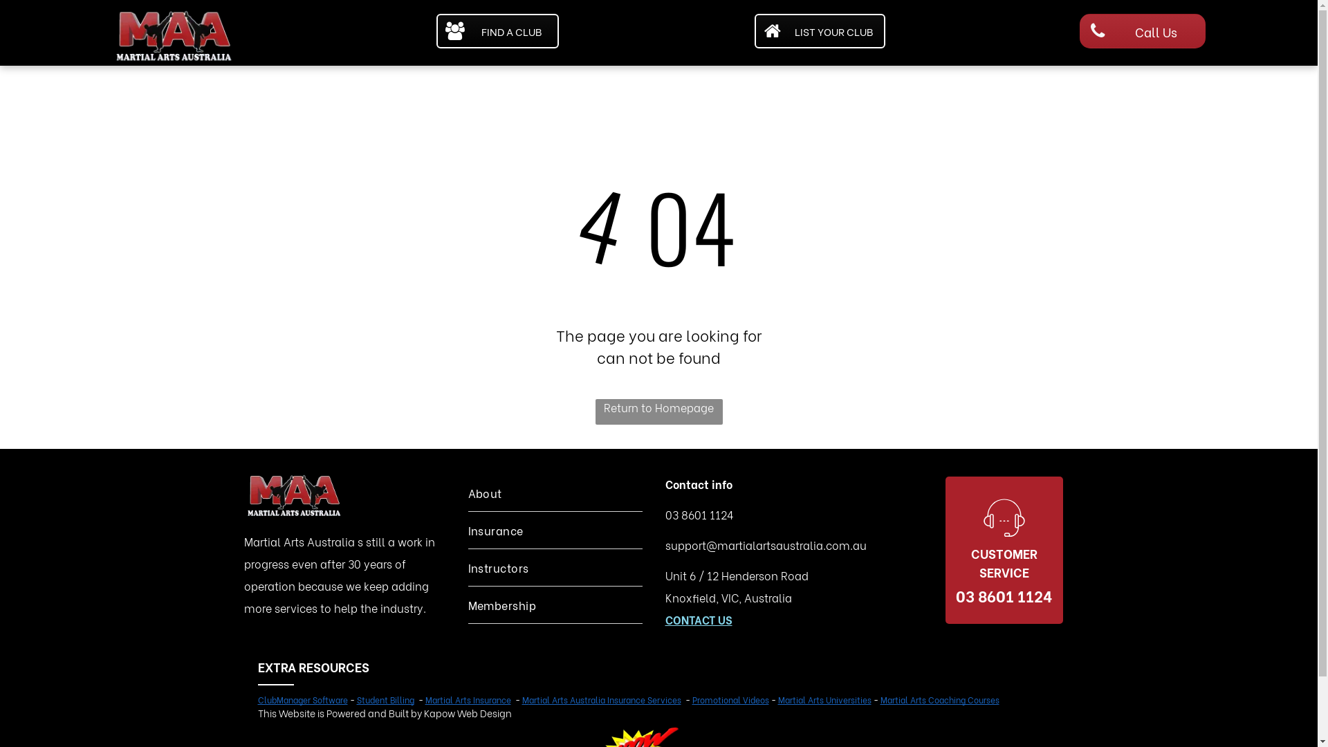 Image resolution: width=1328 pixels, height=747 pixels. I want to click on Return to Homepage, so click(658, 412).